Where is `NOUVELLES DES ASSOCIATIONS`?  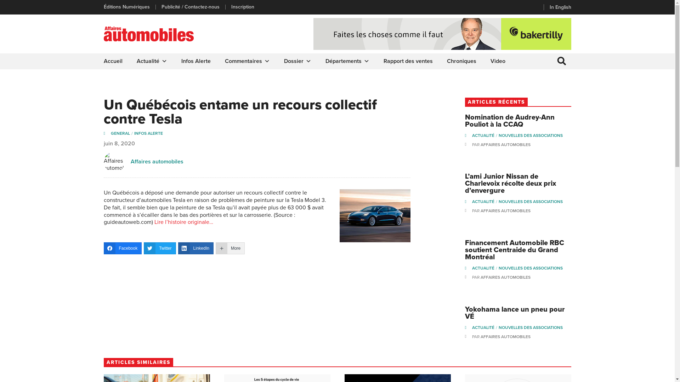 NOUVELLES DES ASSOCIATIONS is located at coordinates (531, 328).